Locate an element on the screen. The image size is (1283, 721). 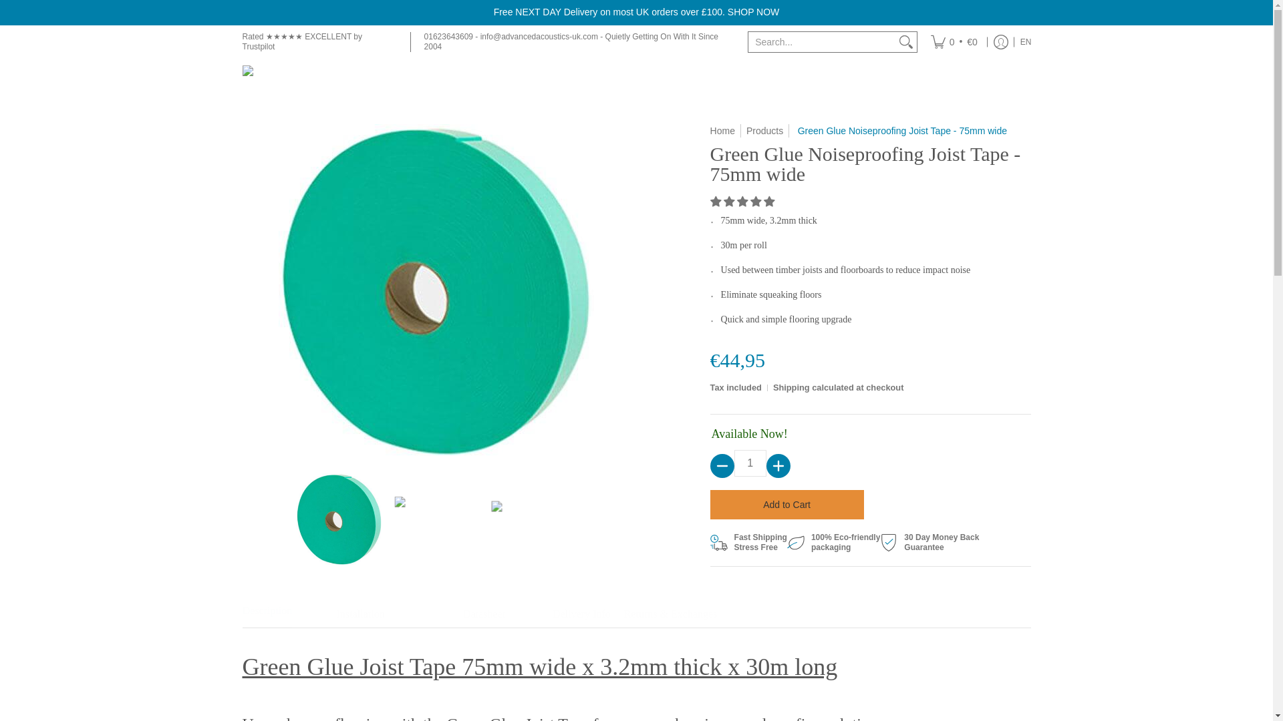
Advanced Acoustics is located at coordinates (325, 77).